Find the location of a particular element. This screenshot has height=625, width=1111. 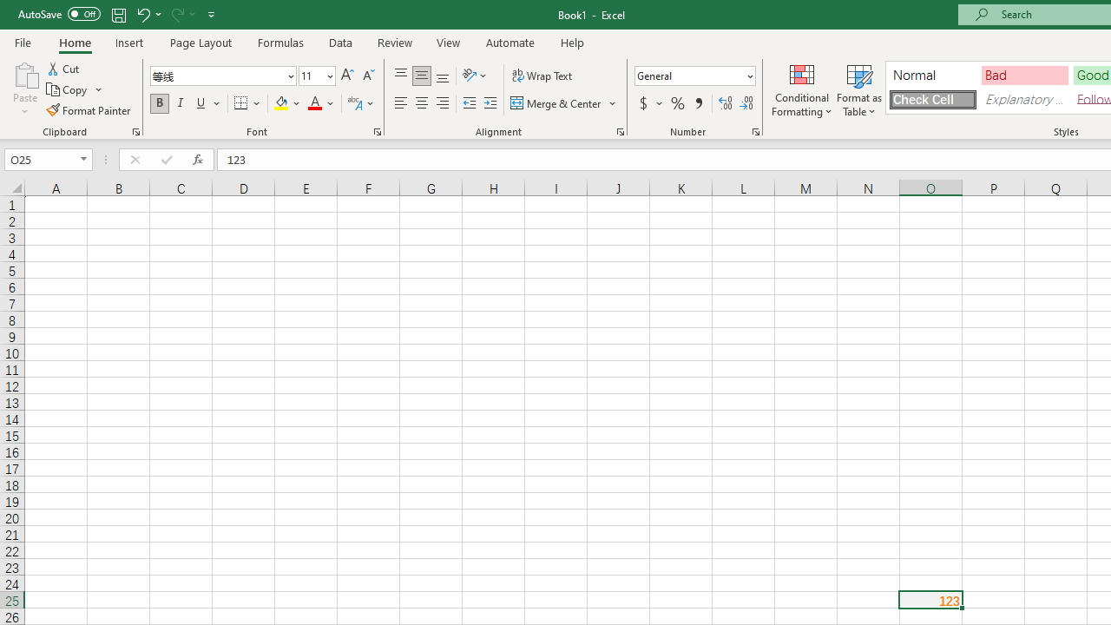

Format Cell Alignment is located at coordinates (620, 132).